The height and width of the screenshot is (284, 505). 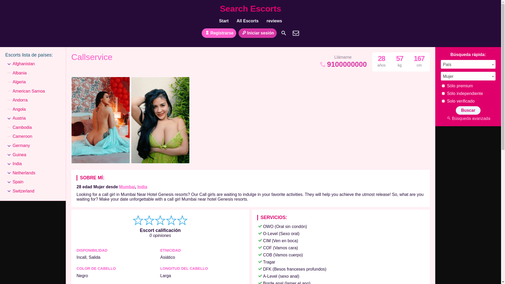 What do you see at coordinates (24, 64) in the screenshot?
I see `Afghanistan` at bounding box center [24, 64].